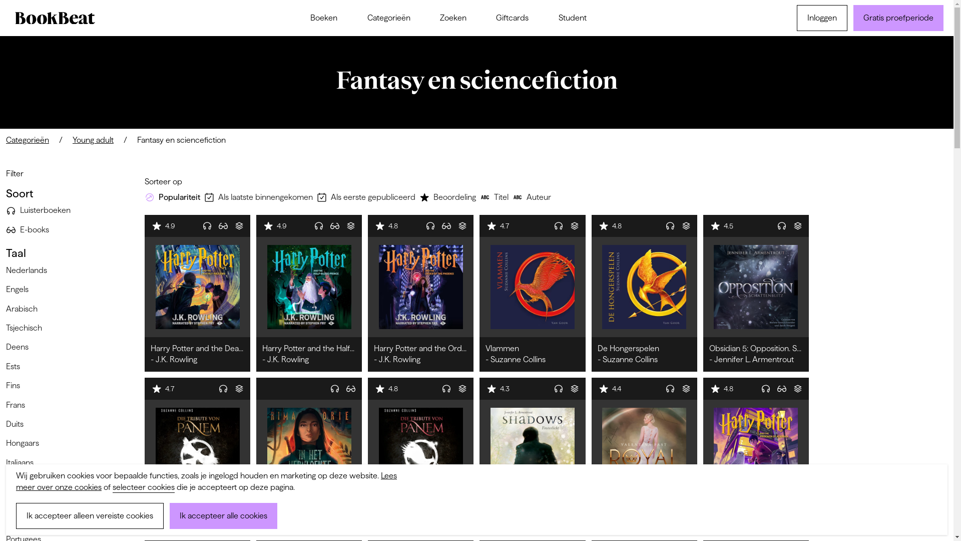 Image resolution: width=961 pixels, height=541 pixels. I want to click on In het vervloekte hart, so click(309, 450).